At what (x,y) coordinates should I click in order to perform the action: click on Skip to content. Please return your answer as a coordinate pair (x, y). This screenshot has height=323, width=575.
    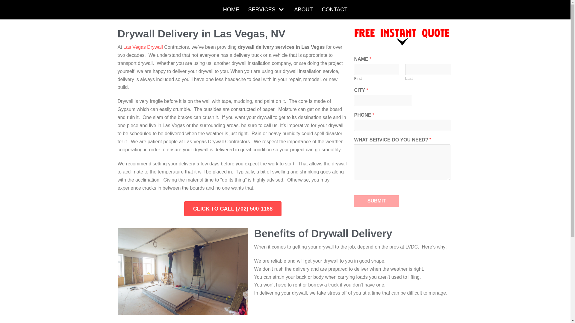
    Looking at the image, I should click on (6, 3).